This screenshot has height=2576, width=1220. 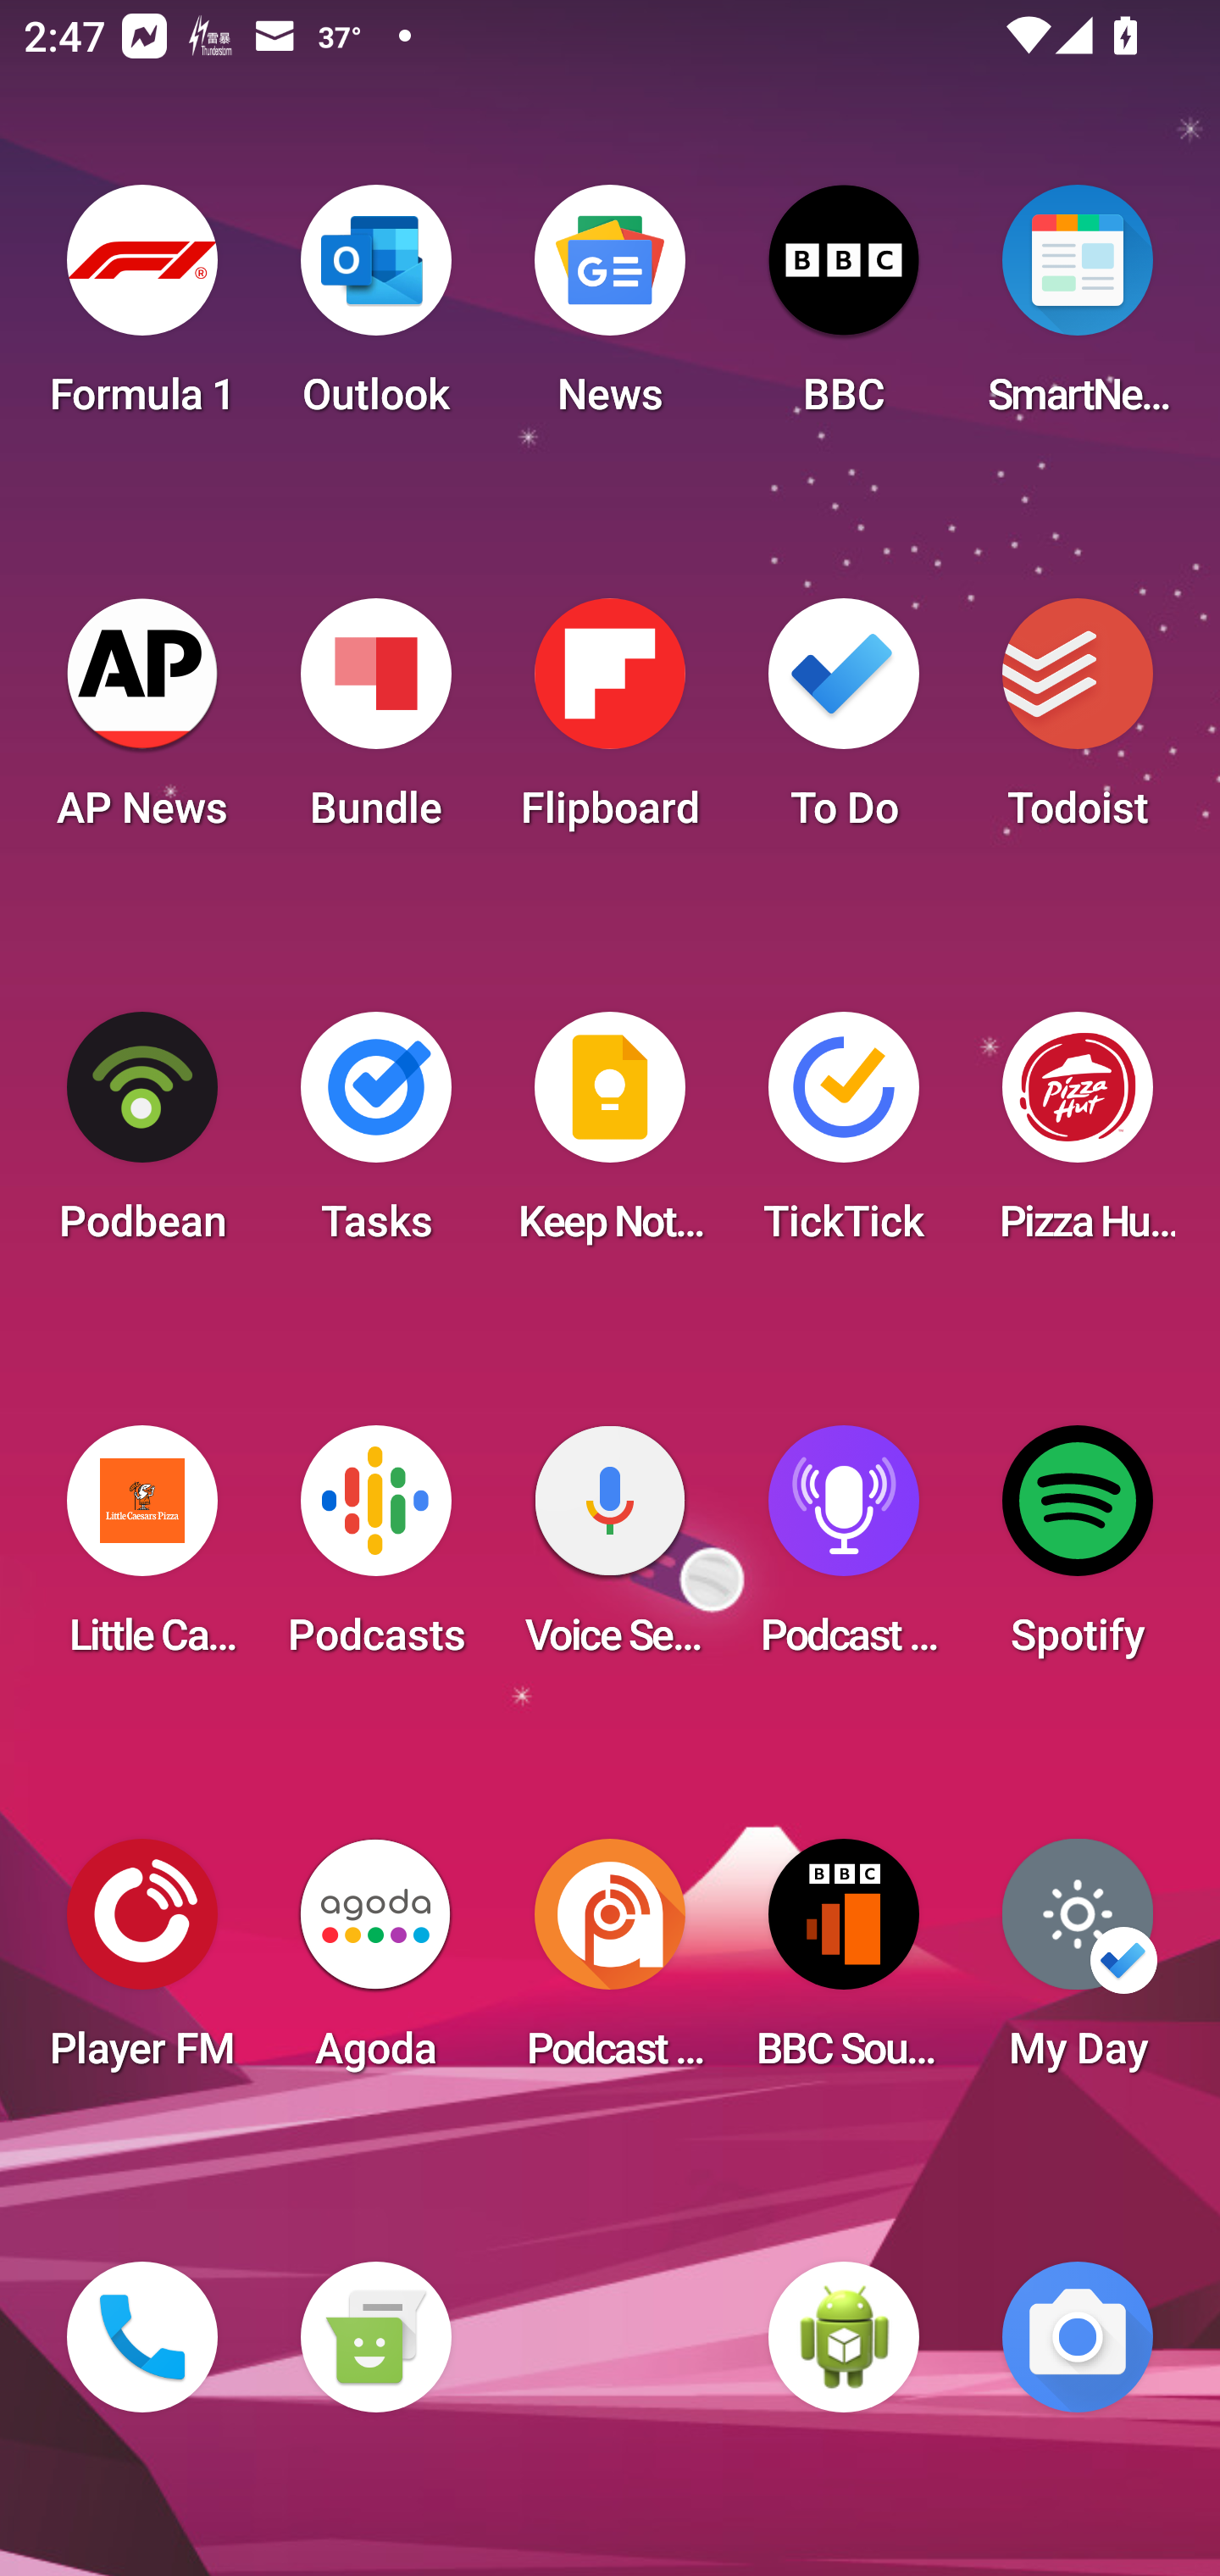 What do you see at coordinates (142, 2337) in the screenshot?
I see `Phone` at bounding box center [142, 2337].